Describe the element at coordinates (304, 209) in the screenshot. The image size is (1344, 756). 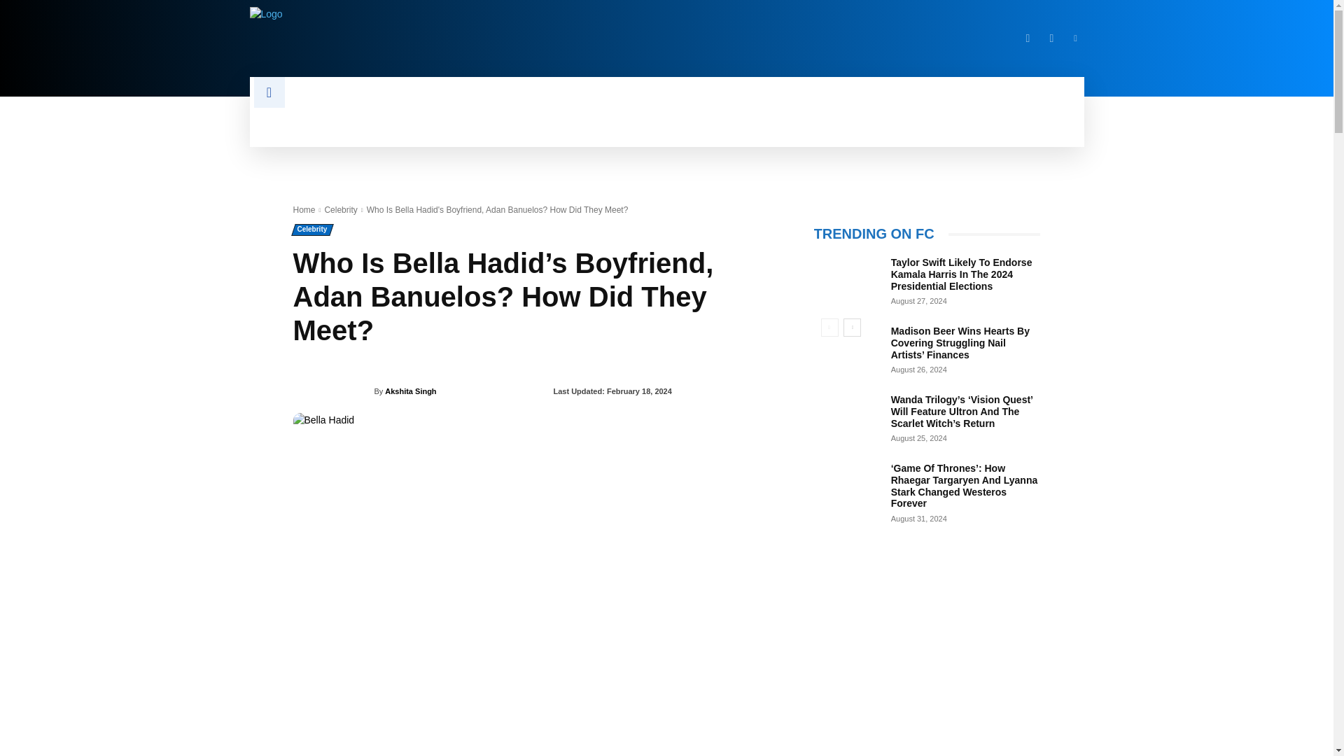
I see `Home` at that location.